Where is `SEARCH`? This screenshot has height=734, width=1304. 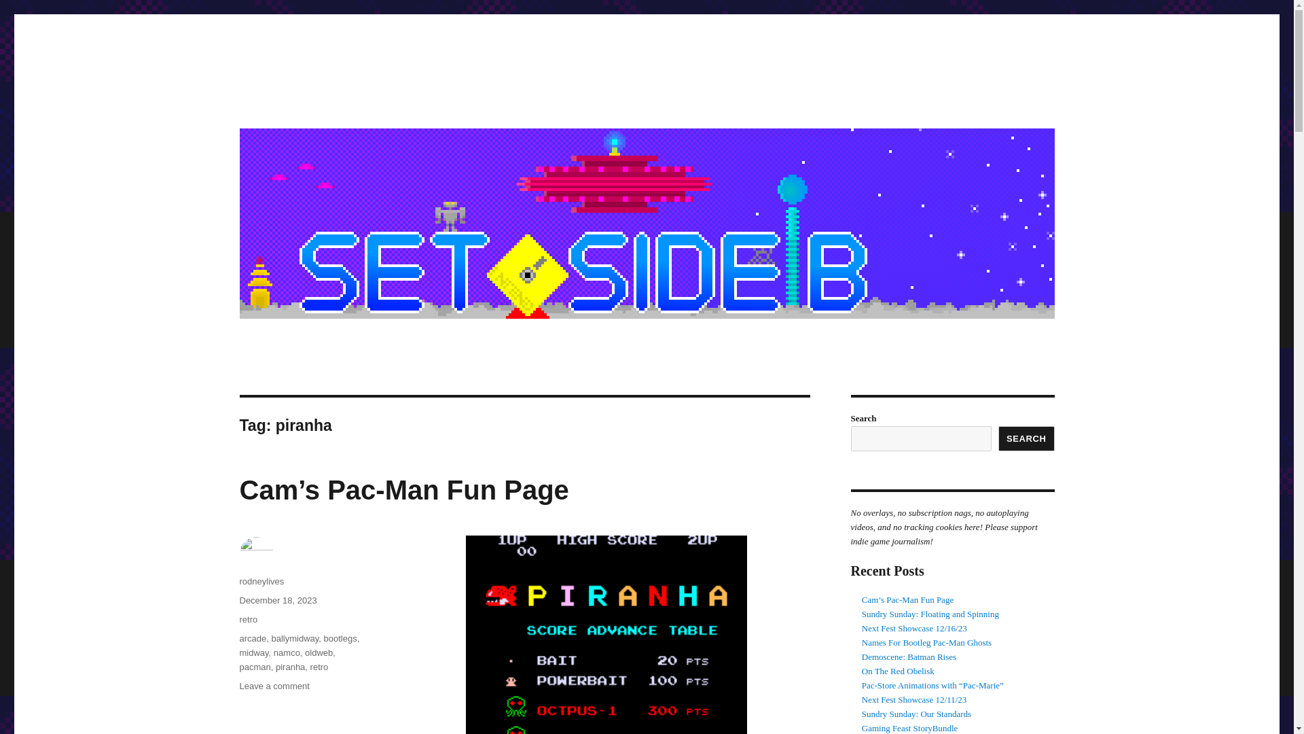
SEARCH is located at coordinates (1027, 439).